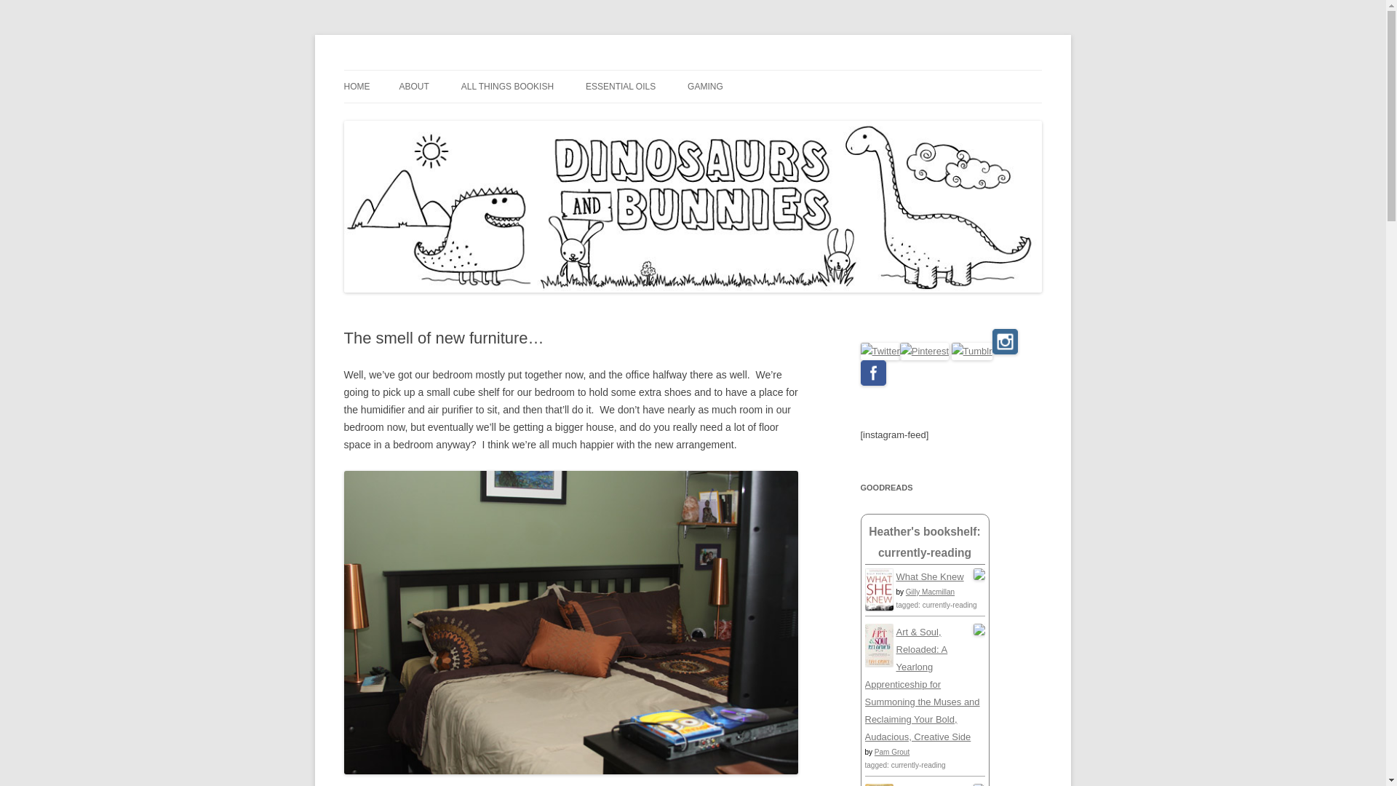 The width and height of the screenshot is (1397, 786). I want to click on Facebook, so click(873, 373).